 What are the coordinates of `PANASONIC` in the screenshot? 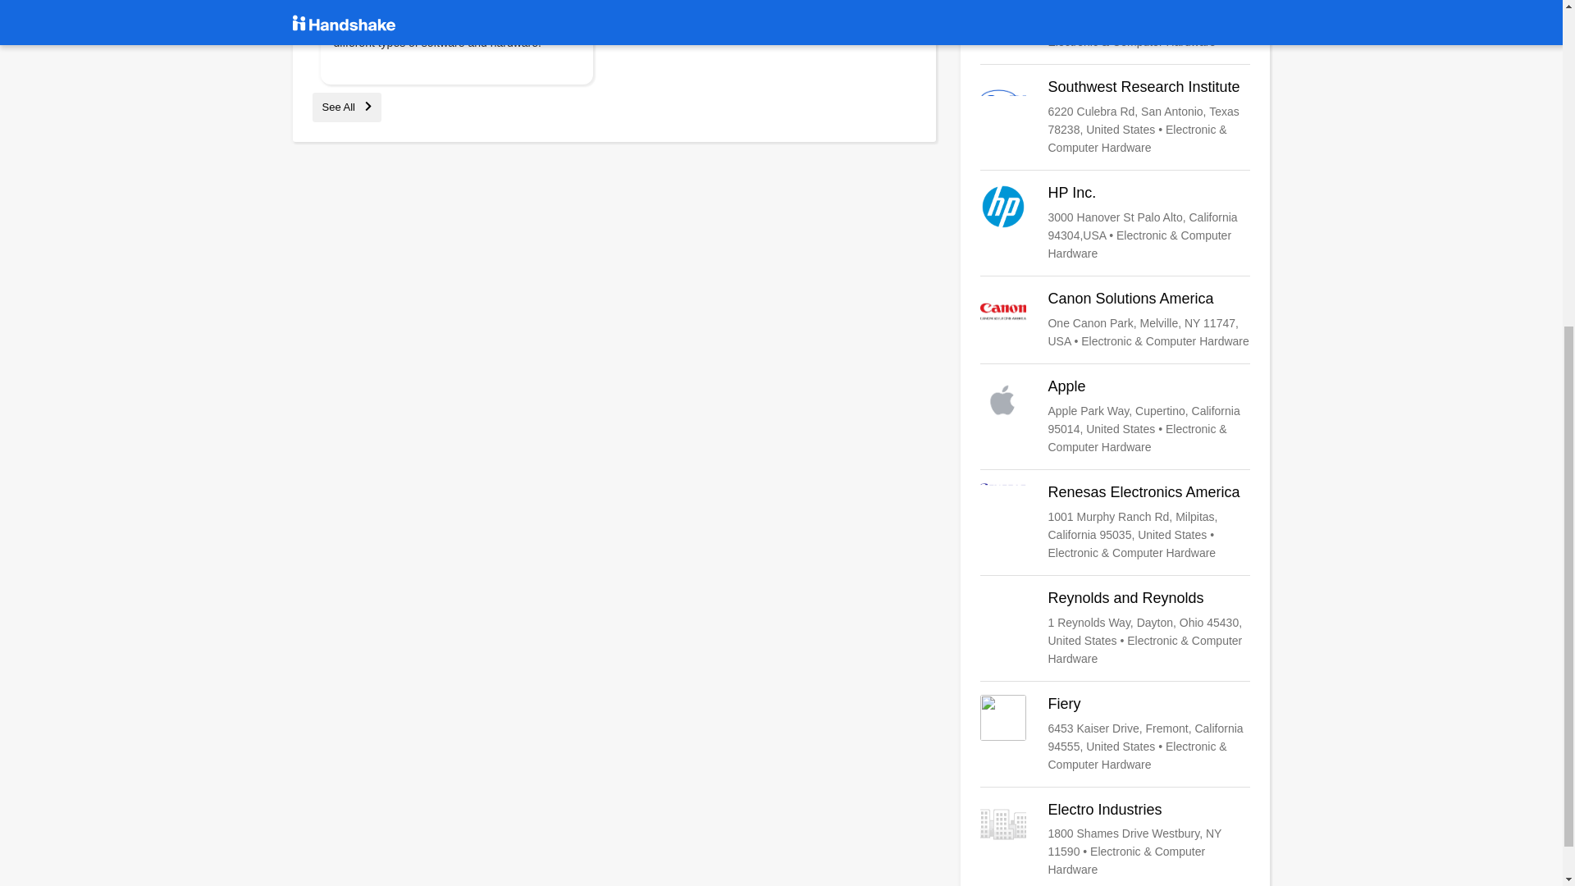 It's located at (1115, 25).